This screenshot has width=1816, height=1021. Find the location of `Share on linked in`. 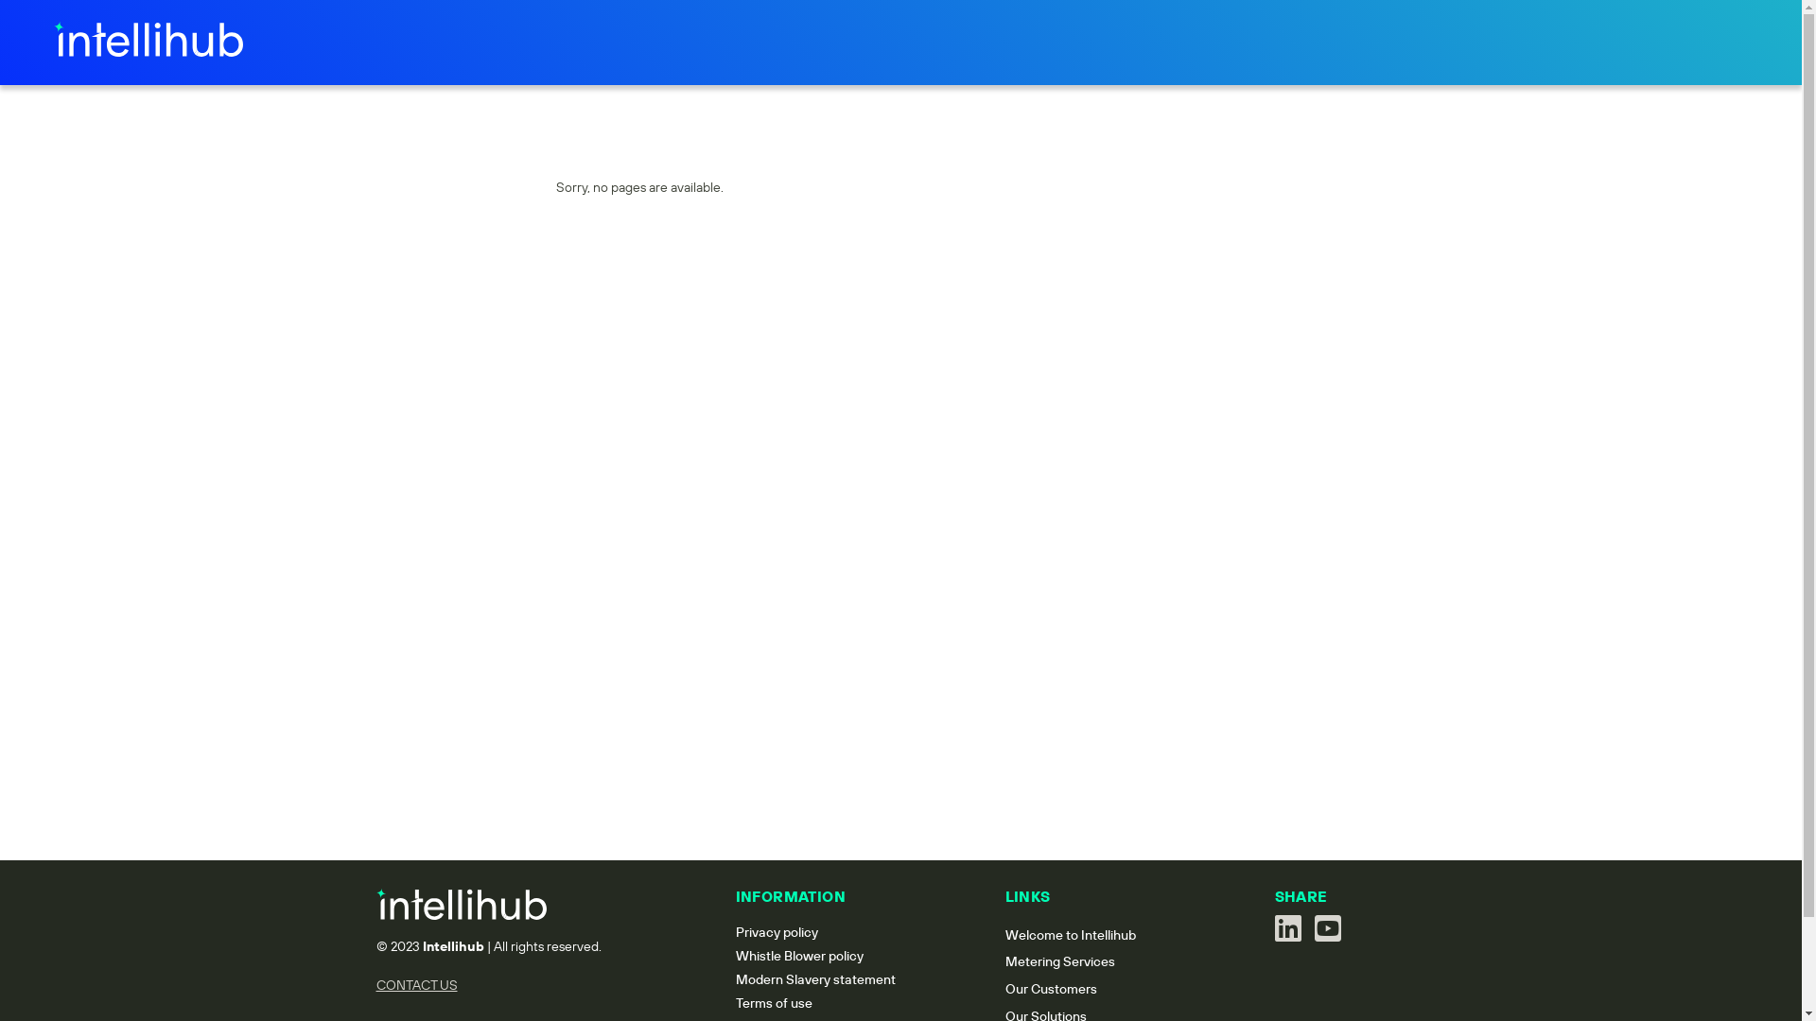

Share on linked in is located at coordinates (1288, 928).